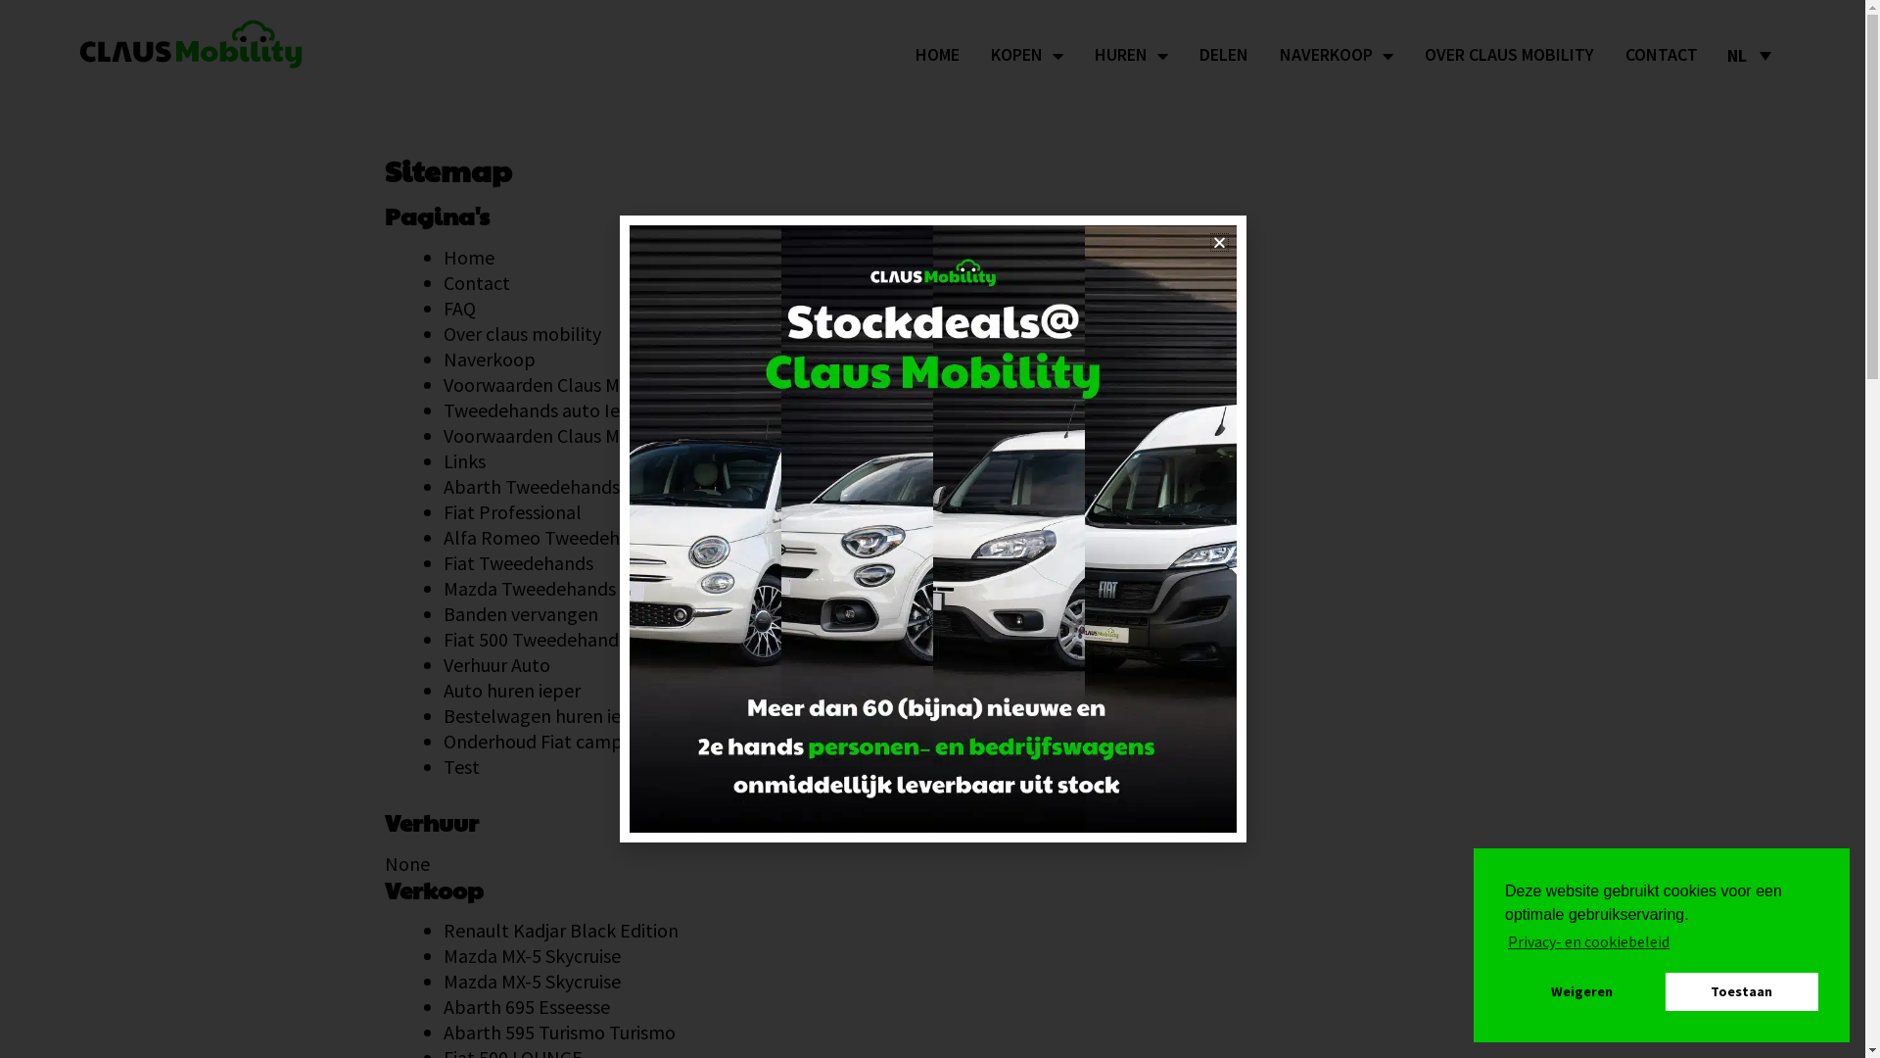 The width and height of the screenshot is (1880, 1058). I want to click on Mazda Tweedehands, so click(529, 588).